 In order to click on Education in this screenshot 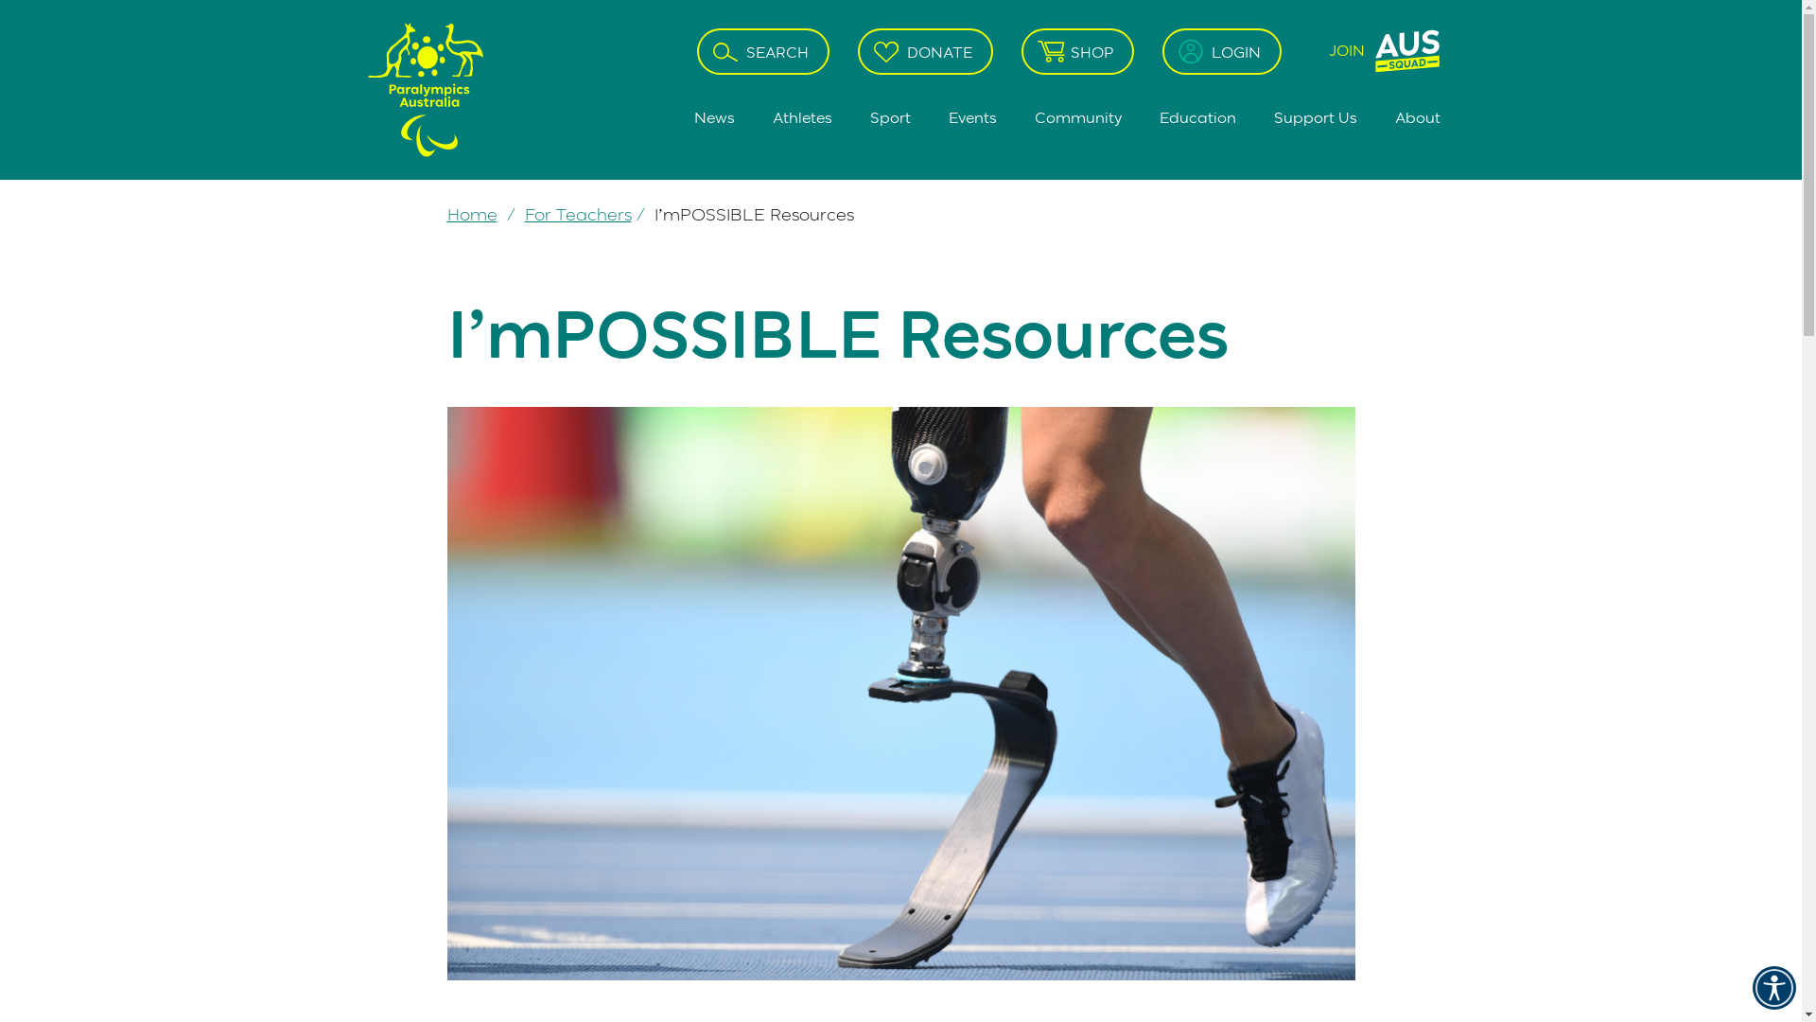, I will do `click(1197, 117)`.